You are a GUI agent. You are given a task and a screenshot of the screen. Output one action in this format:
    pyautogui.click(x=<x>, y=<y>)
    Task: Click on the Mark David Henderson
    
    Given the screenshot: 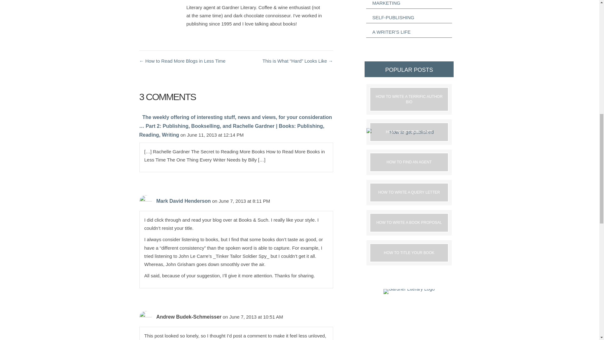 What is the action you would take?
    pyautogui.click(x=184, y=201)
    